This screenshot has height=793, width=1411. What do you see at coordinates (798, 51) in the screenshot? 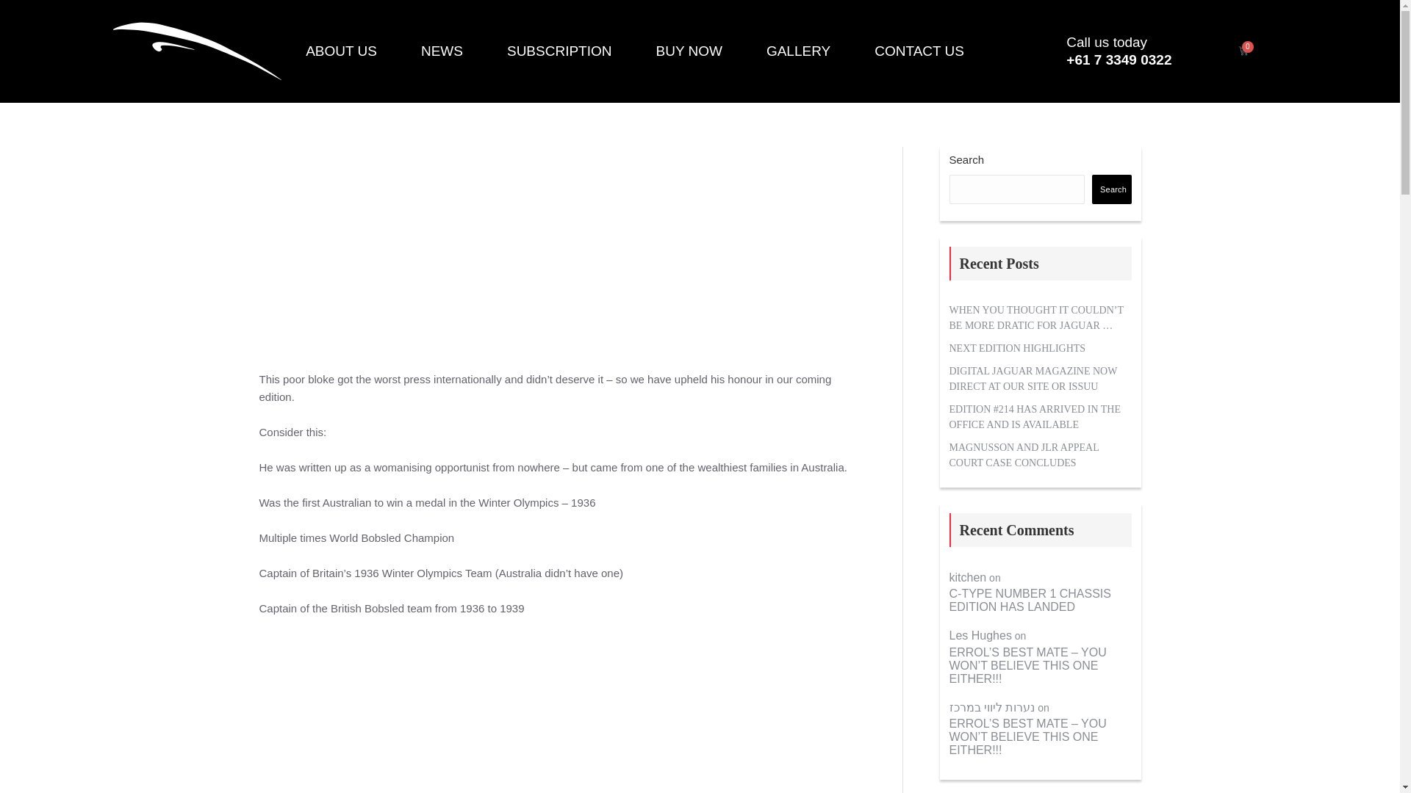
I see `GALLERY` at bounding box center [798, 51].